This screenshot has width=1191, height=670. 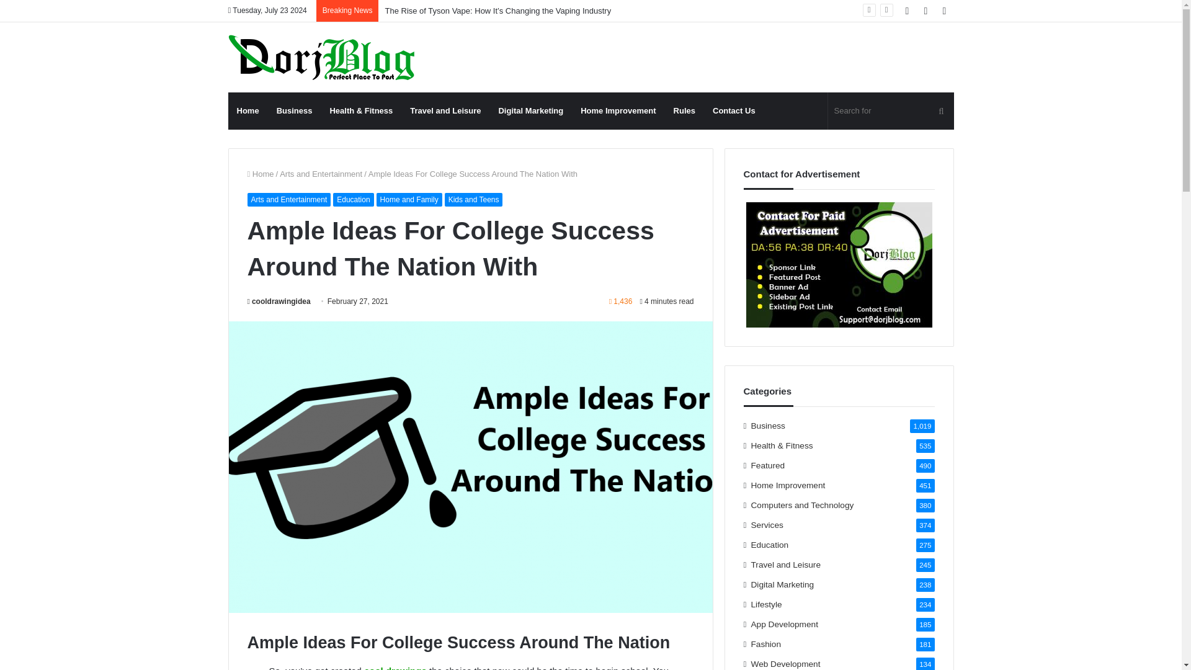 I want to click on Search for, so click(x=941, y=111).